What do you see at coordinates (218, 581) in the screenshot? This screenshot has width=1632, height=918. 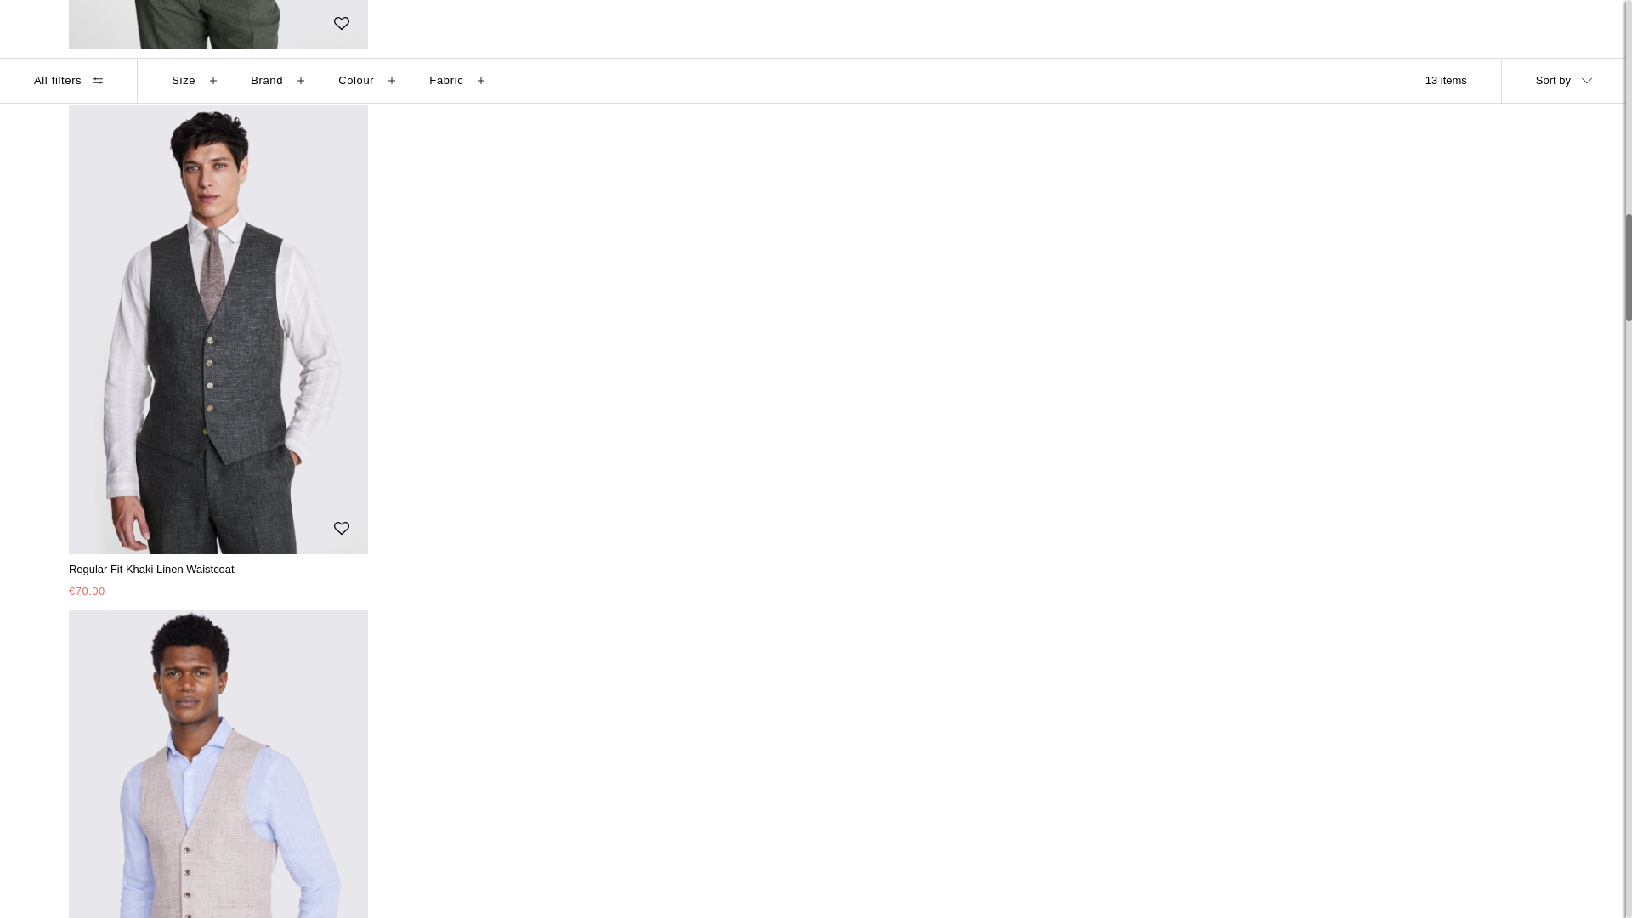 I see `Regular Fit Khaki Linen Waistcoat 966850130` at bounding box center [218, 581].